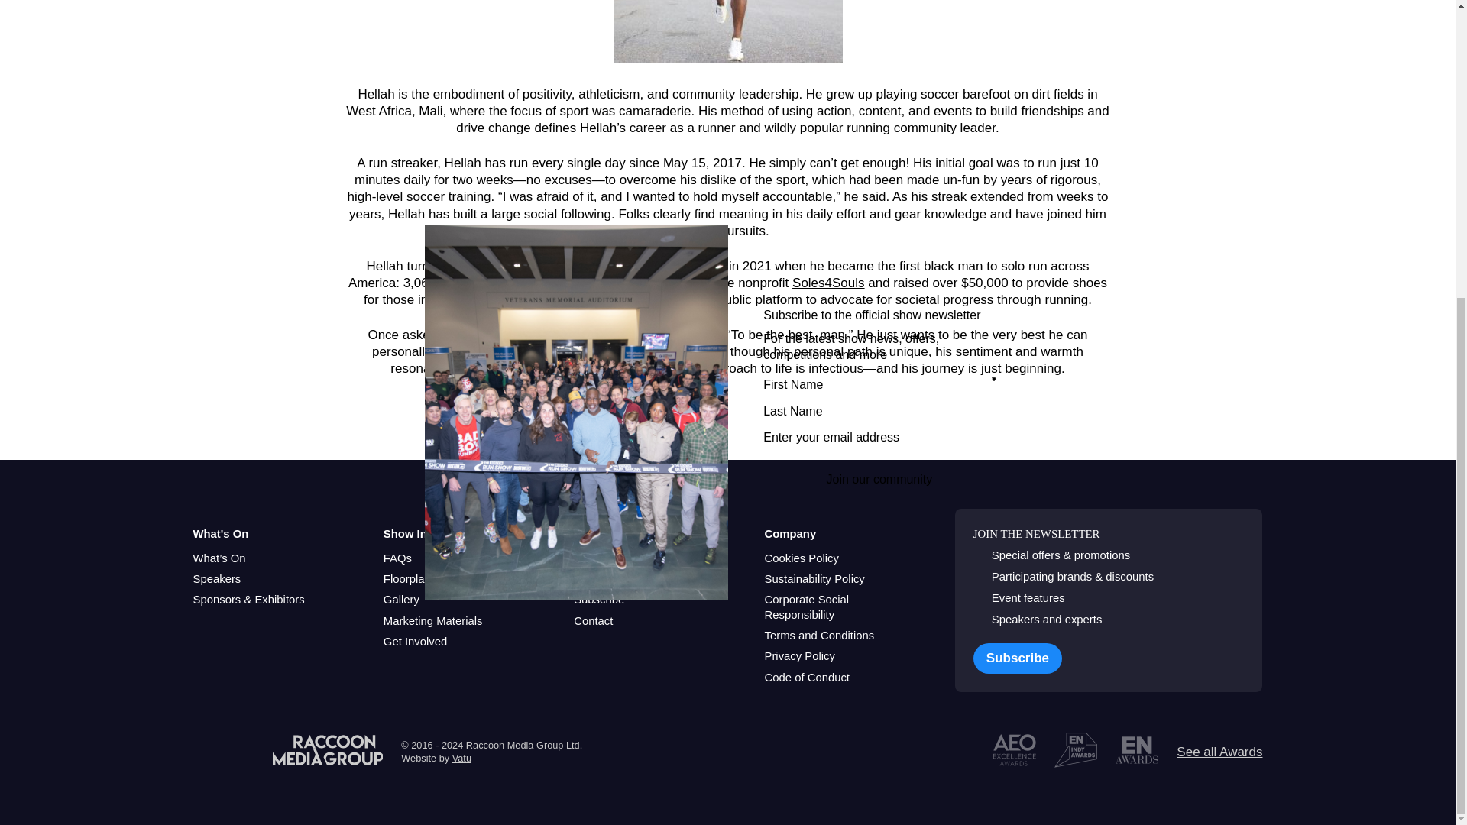 This screenshot has width=1467, height=825. Describe the element at coordinates (397, 558) in the screenshot. I see `FAQs` at that location.